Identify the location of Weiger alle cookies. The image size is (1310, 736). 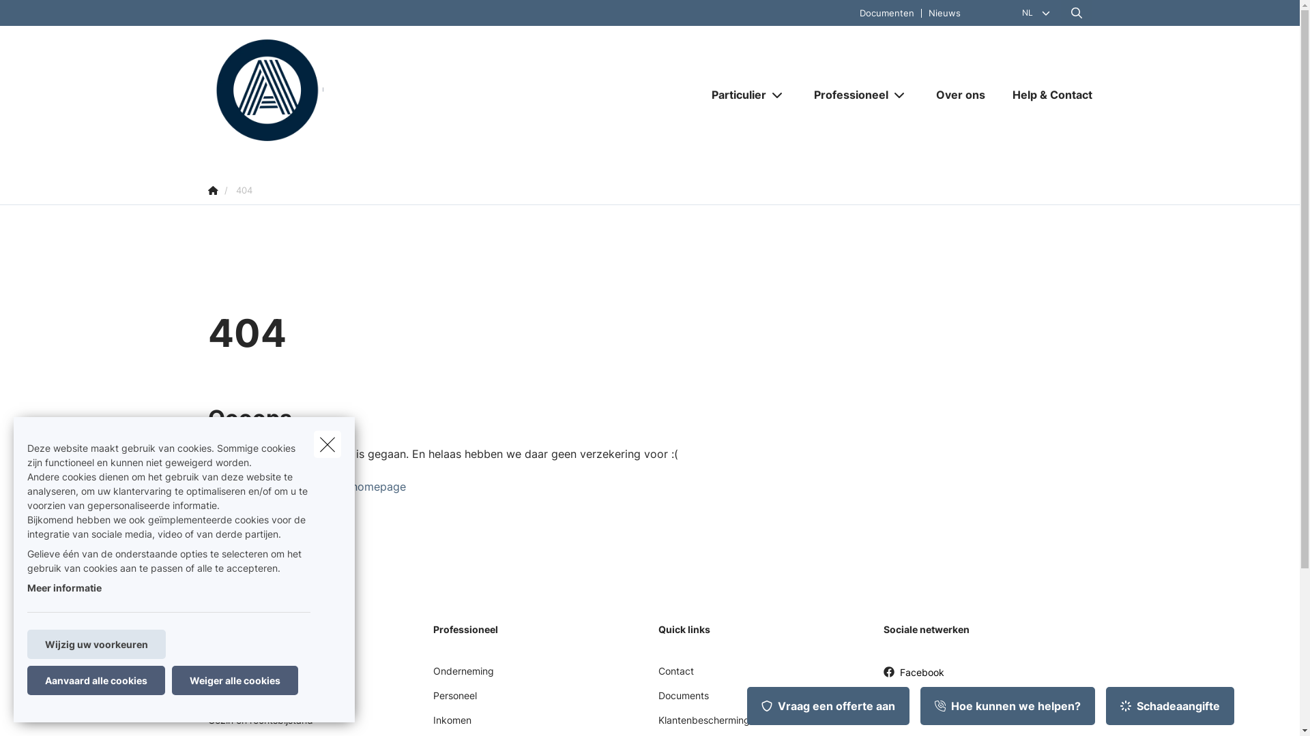
(235, 680).